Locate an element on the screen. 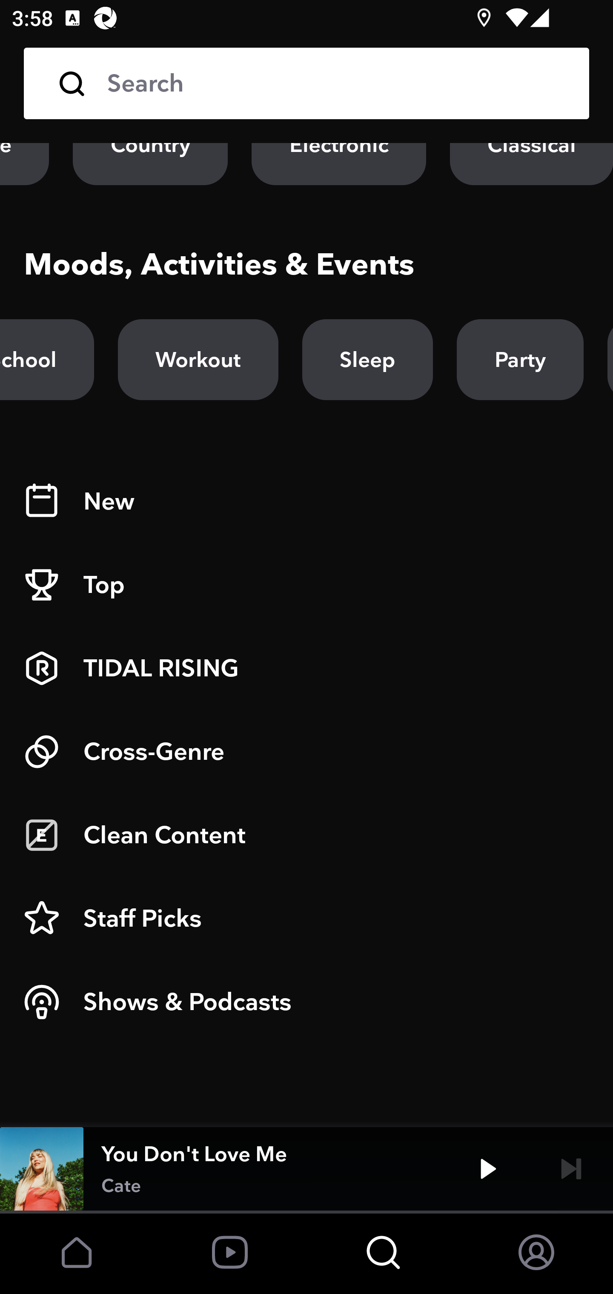  Clean Content is located at coordinates (306, 835).